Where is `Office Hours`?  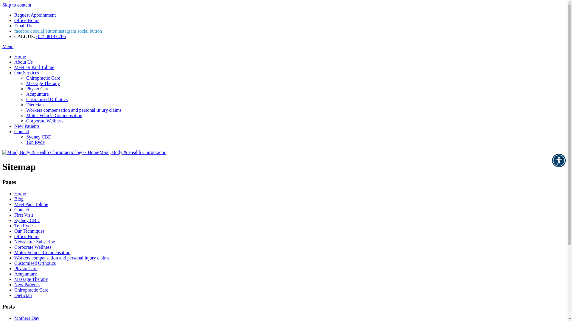
Office Hours is located at coordinates (27, 237).